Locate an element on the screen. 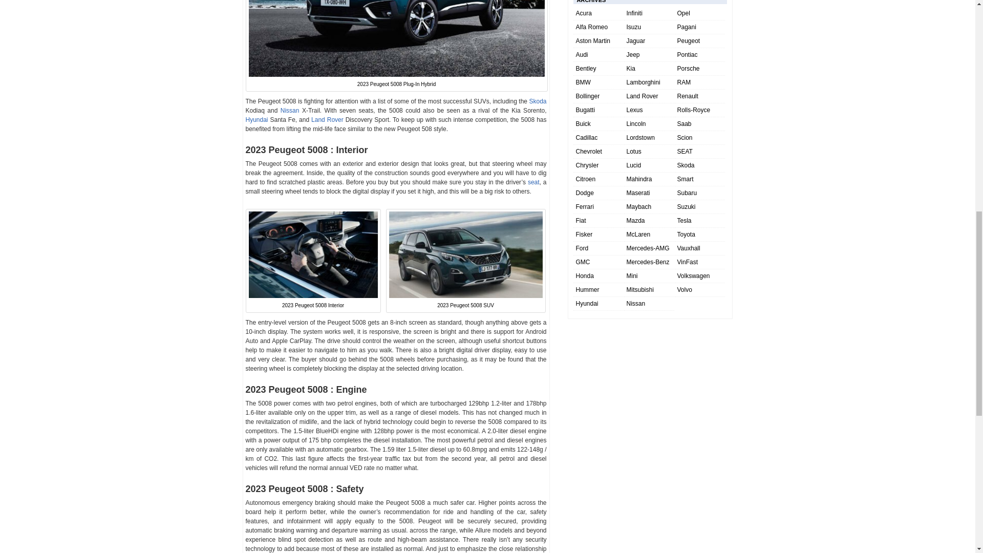 The image size is (983, 553). seat is located at coordinates (533, 182).